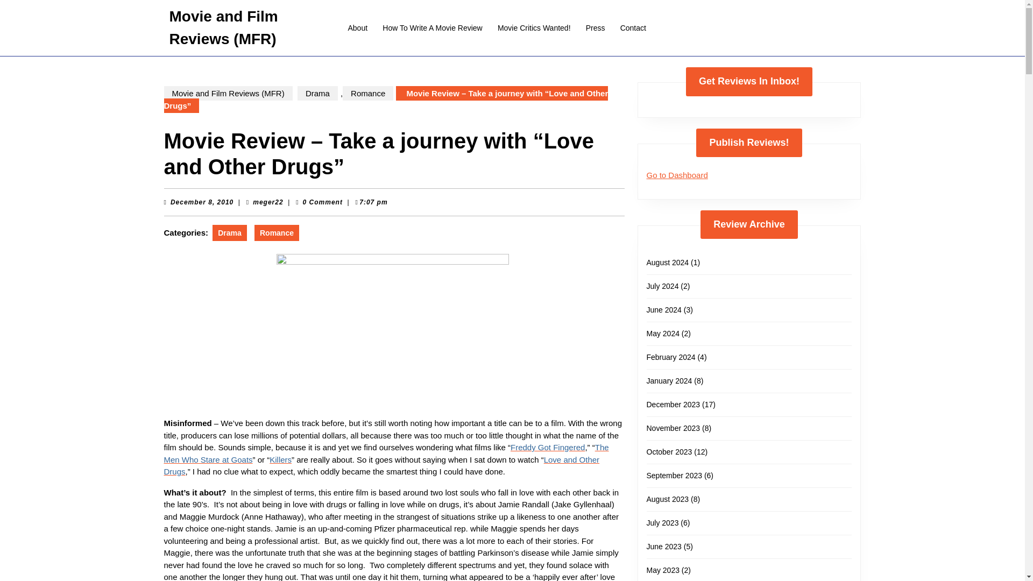 The width and height of the screenshot is (1033, 581). I want to click on About, so click(357, 28).